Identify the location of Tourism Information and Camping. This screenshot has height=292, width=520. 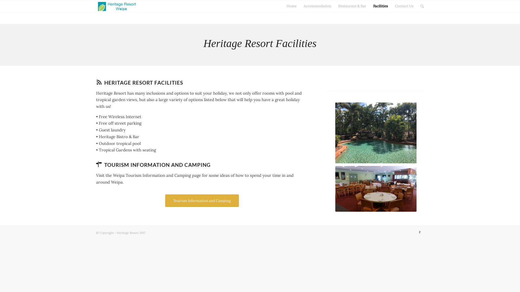
(202, 201).